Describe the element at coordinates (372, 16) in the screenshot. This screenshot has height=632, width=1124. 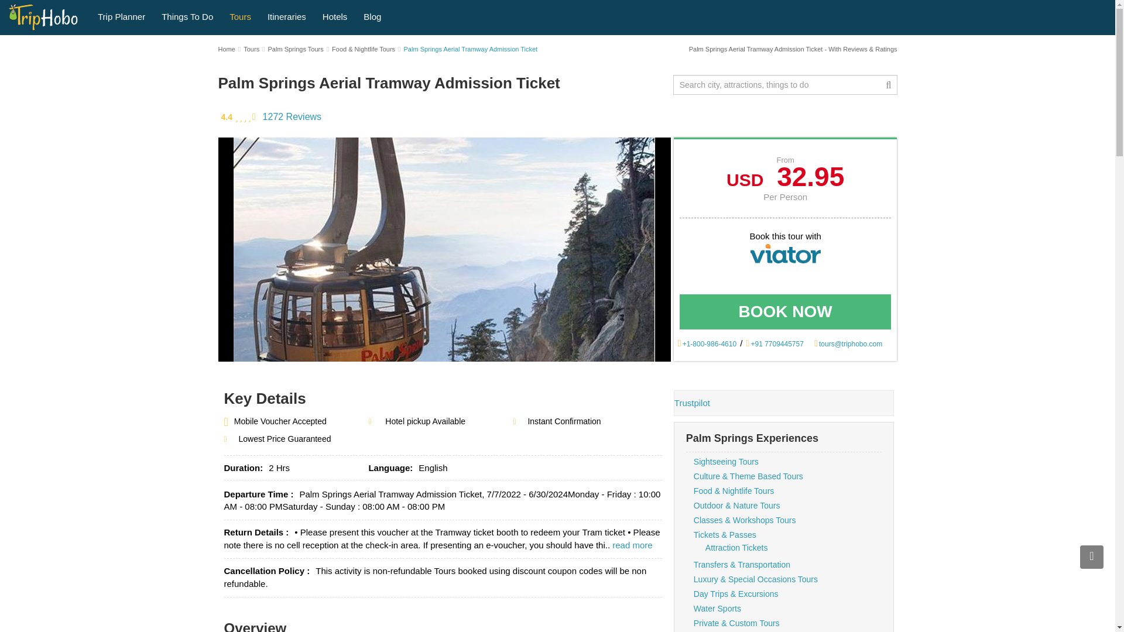
I see `Blog` at that location.